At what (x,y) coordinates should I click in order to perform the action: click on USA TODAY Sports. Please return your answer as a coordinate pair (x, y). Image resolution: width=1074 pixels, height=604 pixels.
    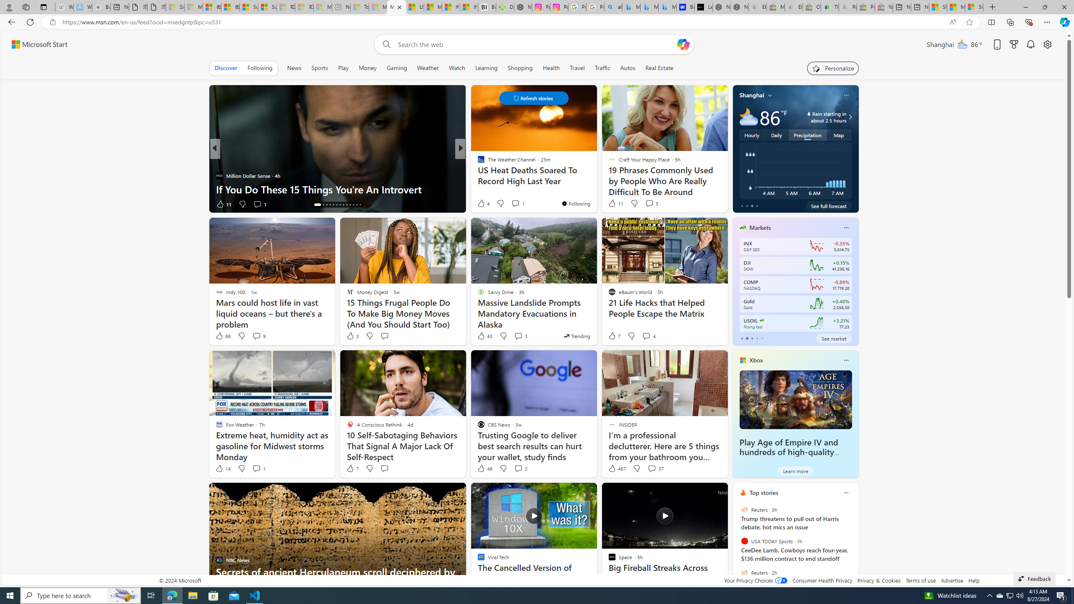
    Looking at the image, I should click on (744, 541).